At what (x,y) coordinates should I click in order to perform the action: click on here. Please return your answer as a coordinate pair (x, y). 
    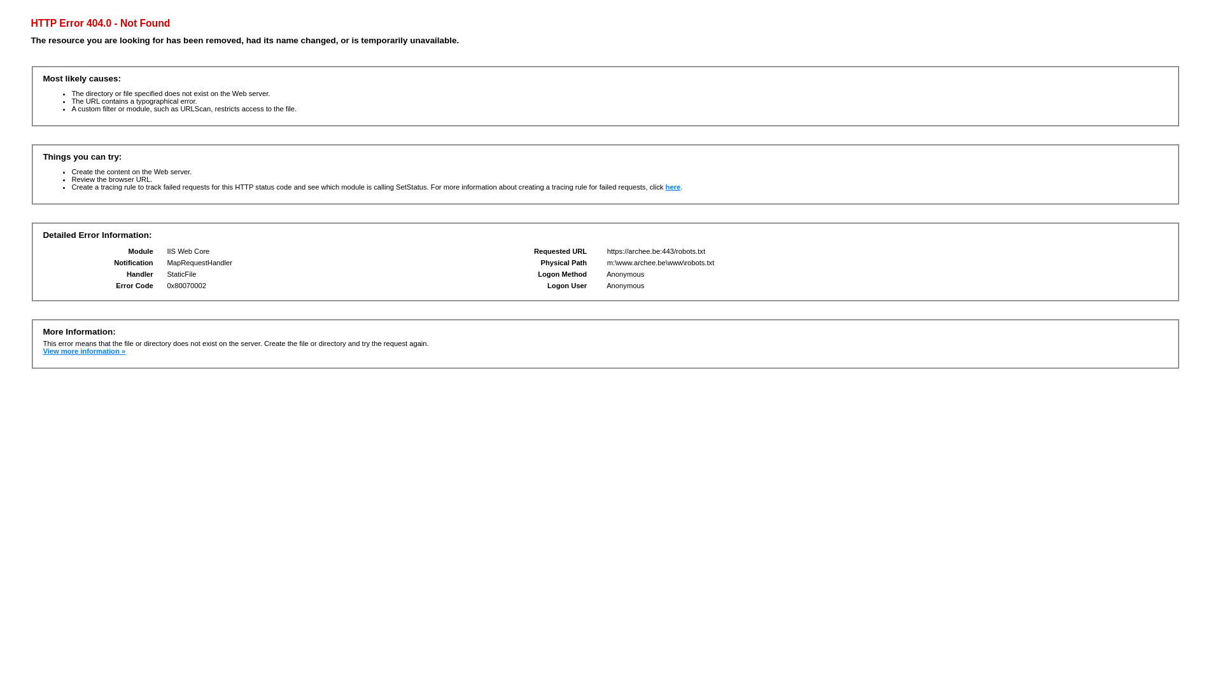
    Looking at the image, I should click on (673, 187).